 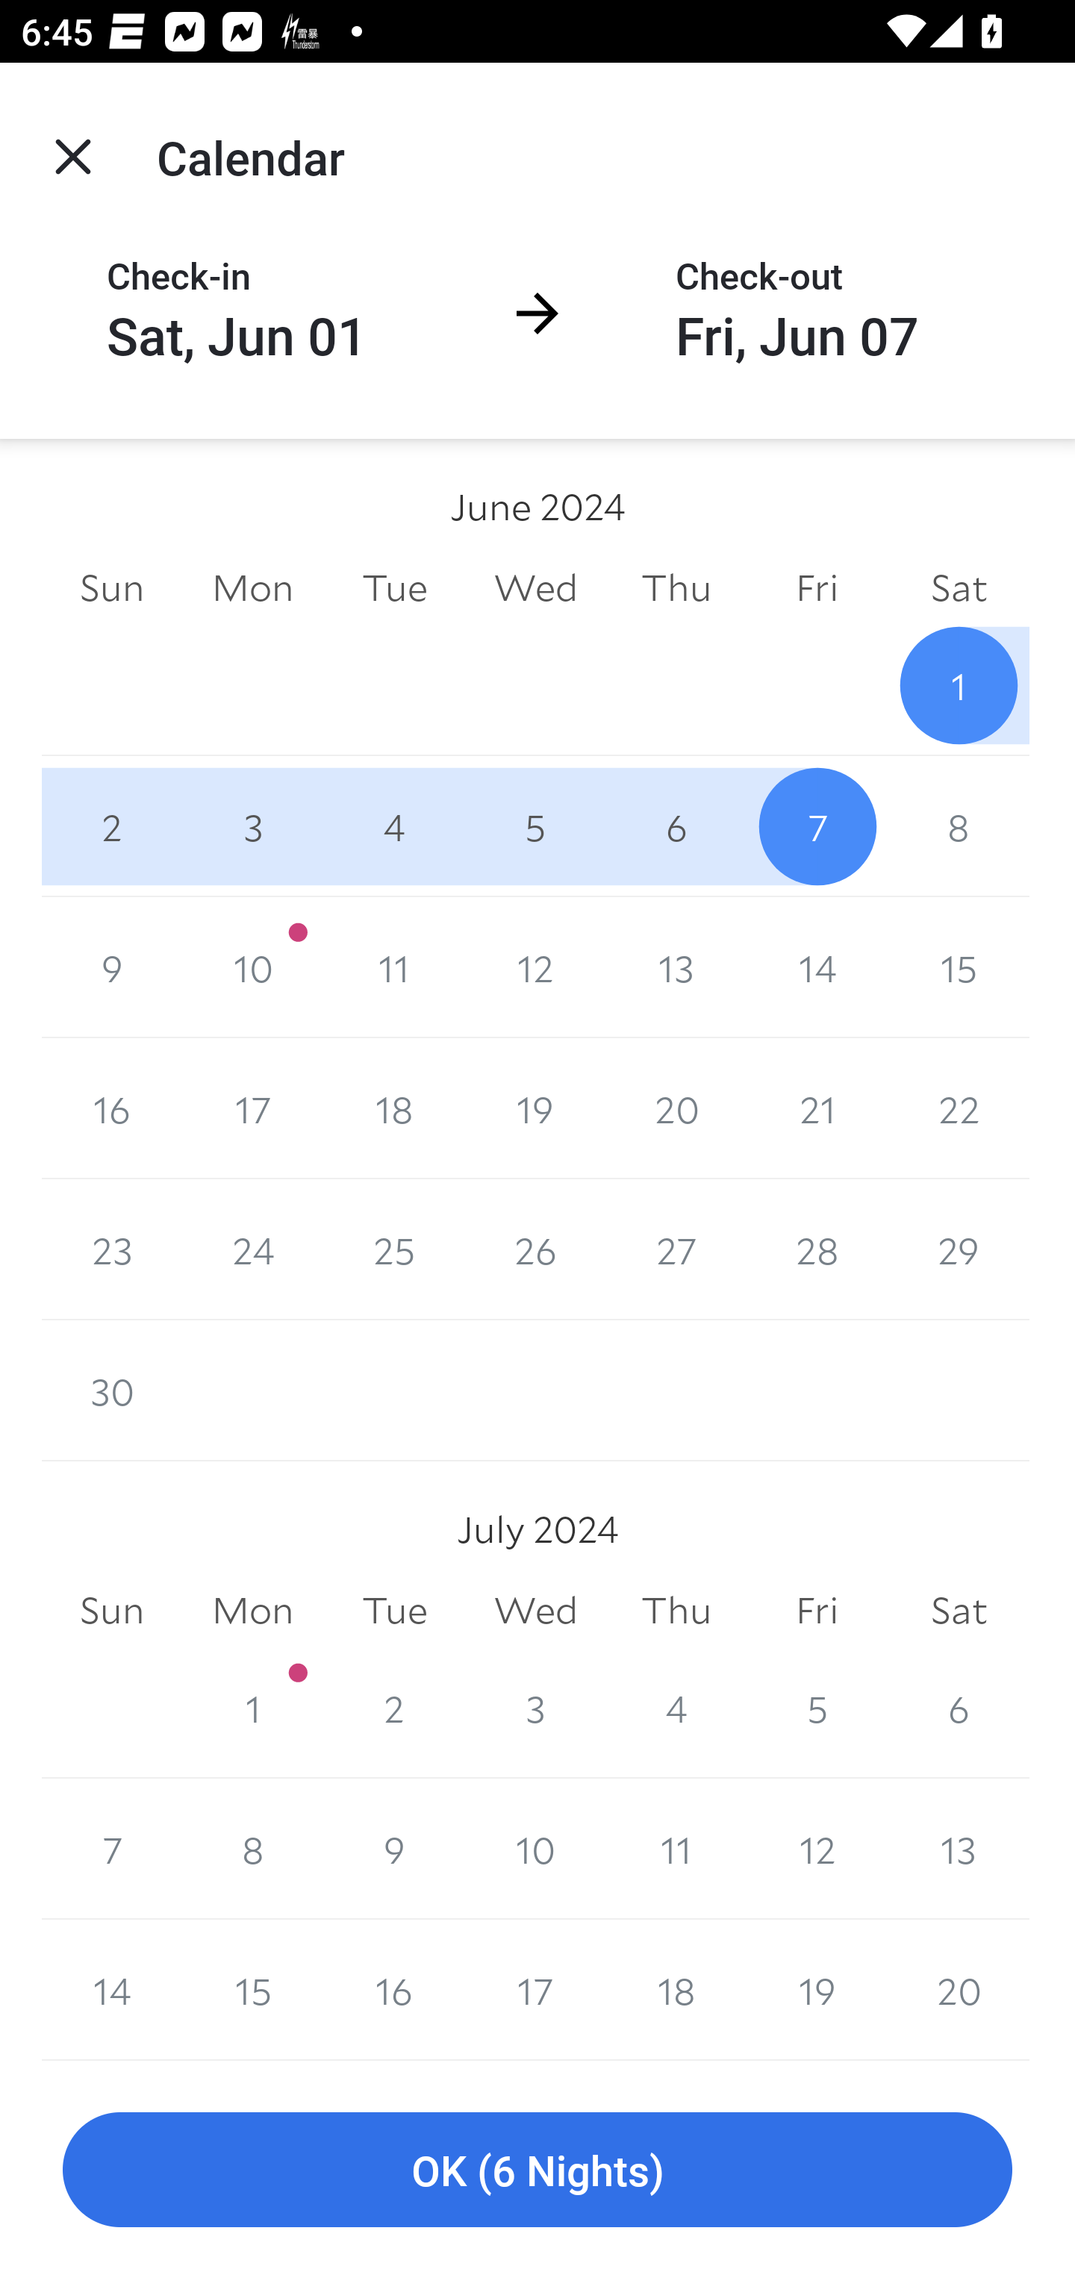 I want to click on Sat, so click(x=959, y=587).